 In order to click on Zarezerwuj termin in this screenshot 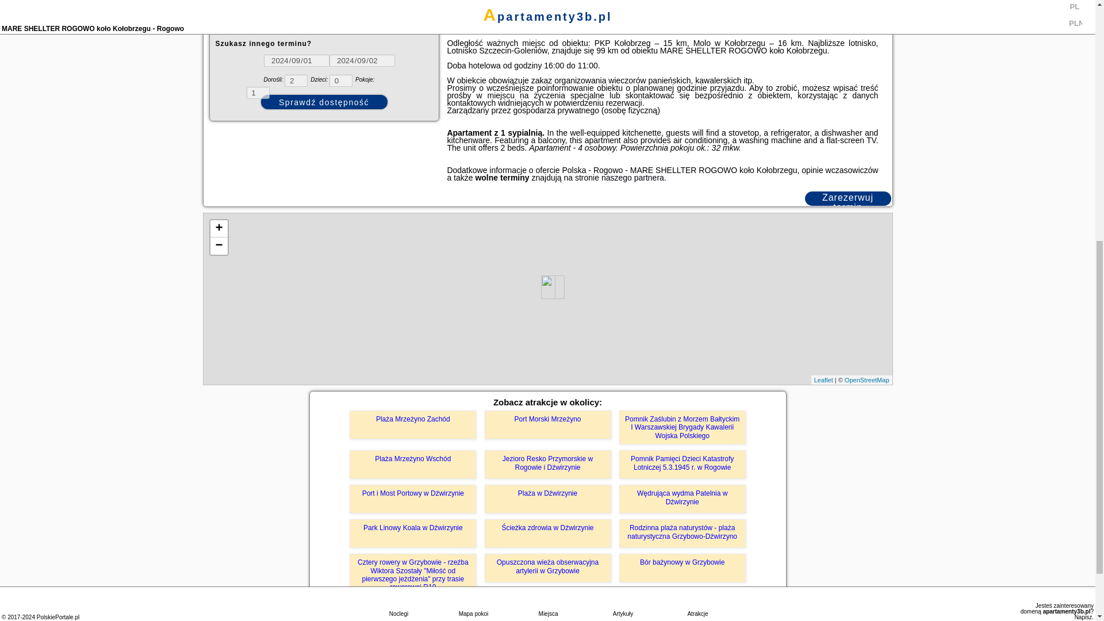, I will do `click(848, 198)`.